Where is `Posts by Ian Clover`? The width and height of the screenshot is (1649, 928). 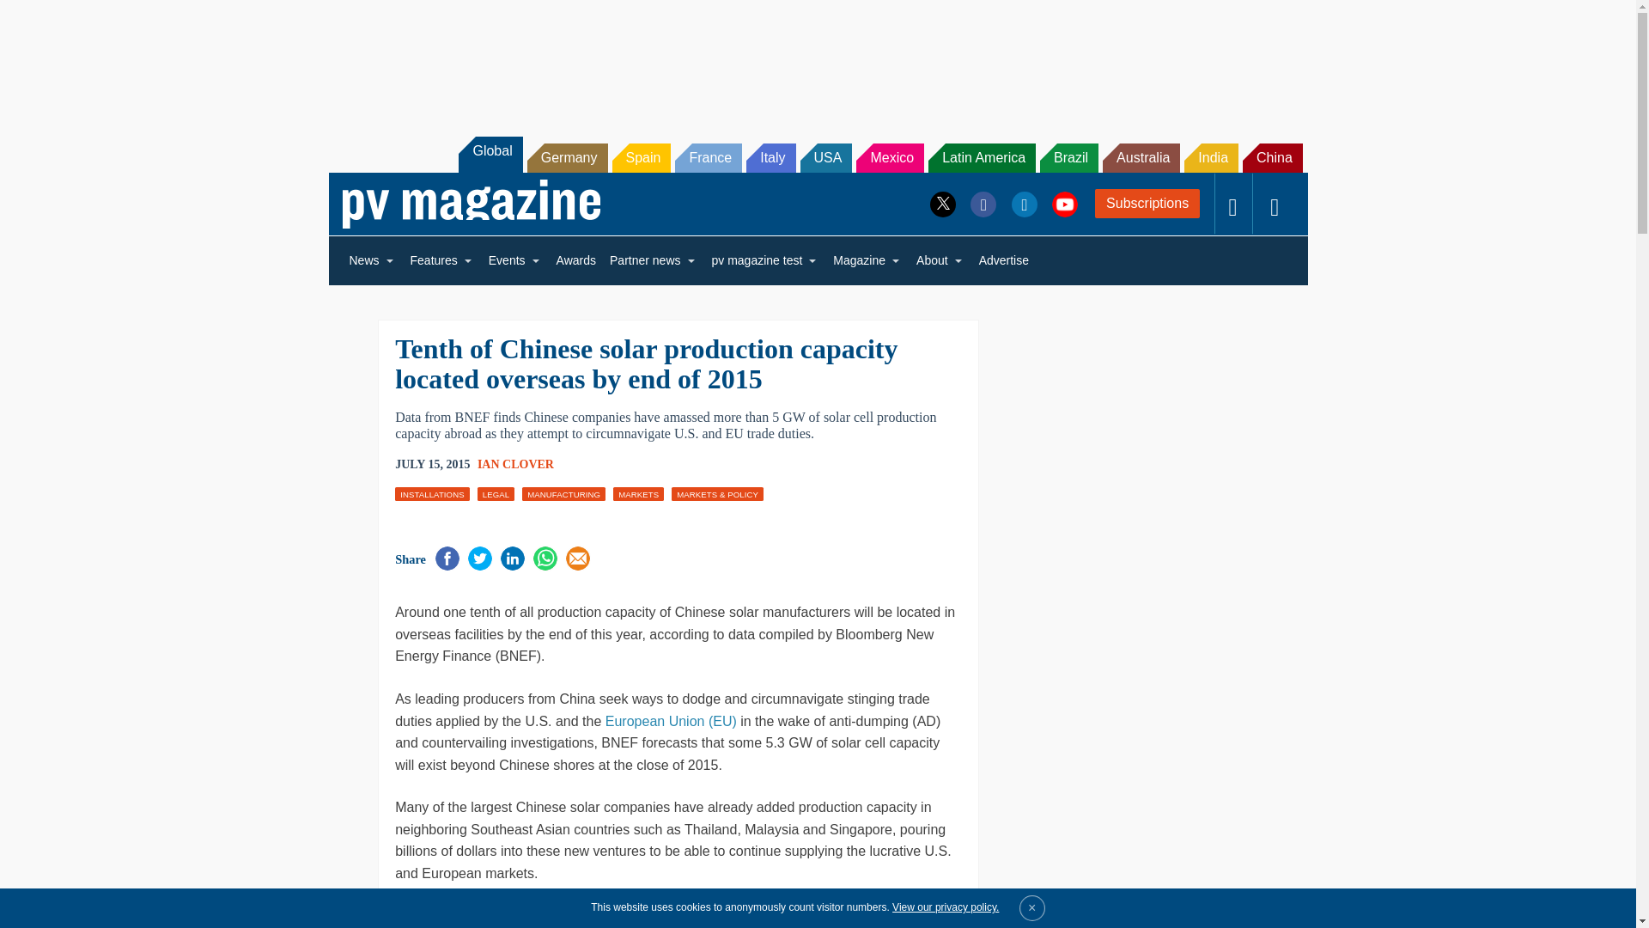 Posts by Ian Clover is located at coordinates (515, 464).